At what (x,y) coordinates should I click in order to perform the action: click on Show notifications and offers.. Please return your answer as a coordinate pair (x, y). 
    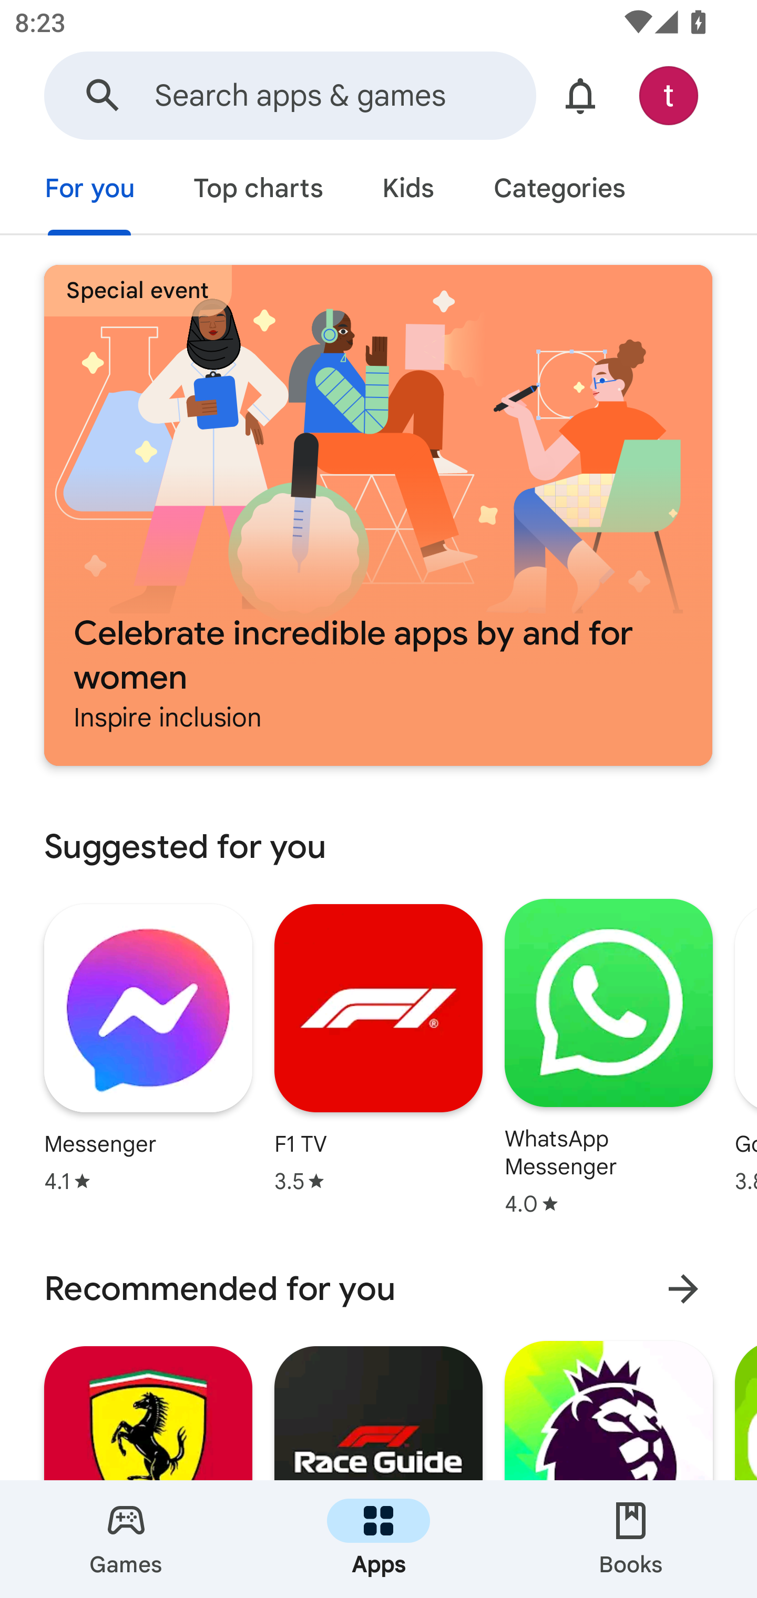
    Looking at the image, I should click on (580, 96).